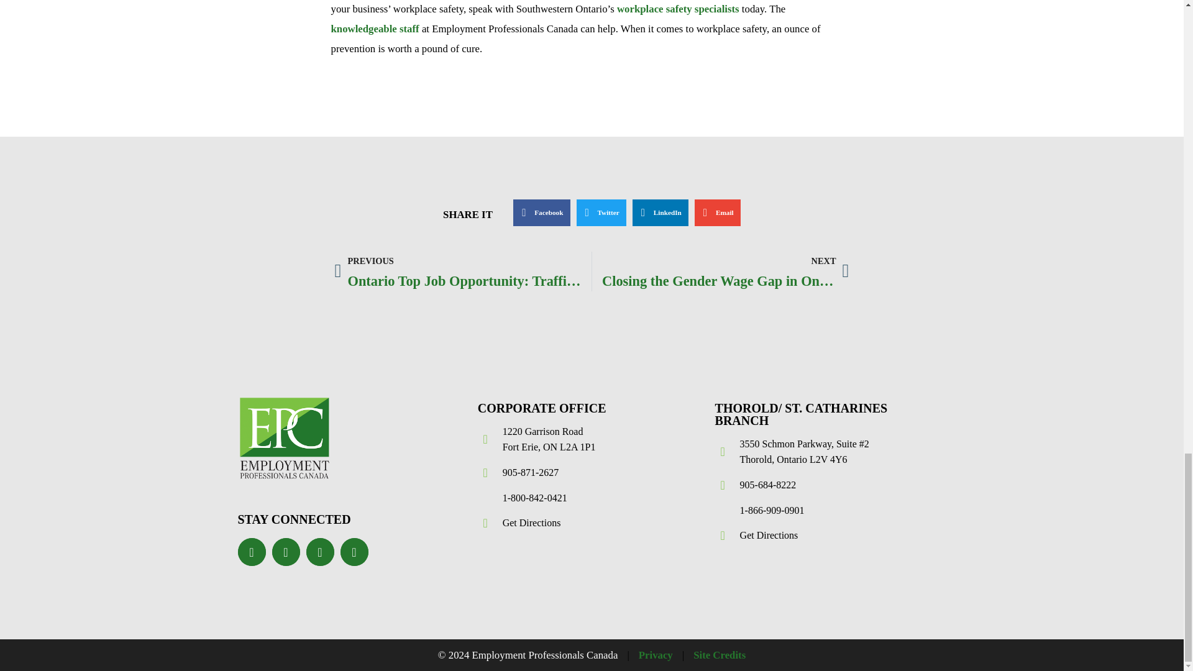 The width and height of the screenshot is (1193, 671). I want to click on Follow Employment Professionals Canada on Twitter, so click(286, 552).